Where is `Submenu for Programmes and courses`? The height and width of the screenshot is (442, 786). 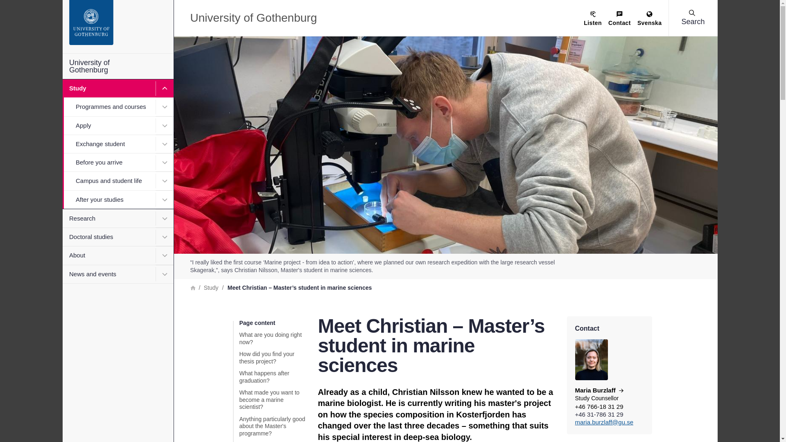
Submenu for Programmes and courses is located at coordinates (165, 106).